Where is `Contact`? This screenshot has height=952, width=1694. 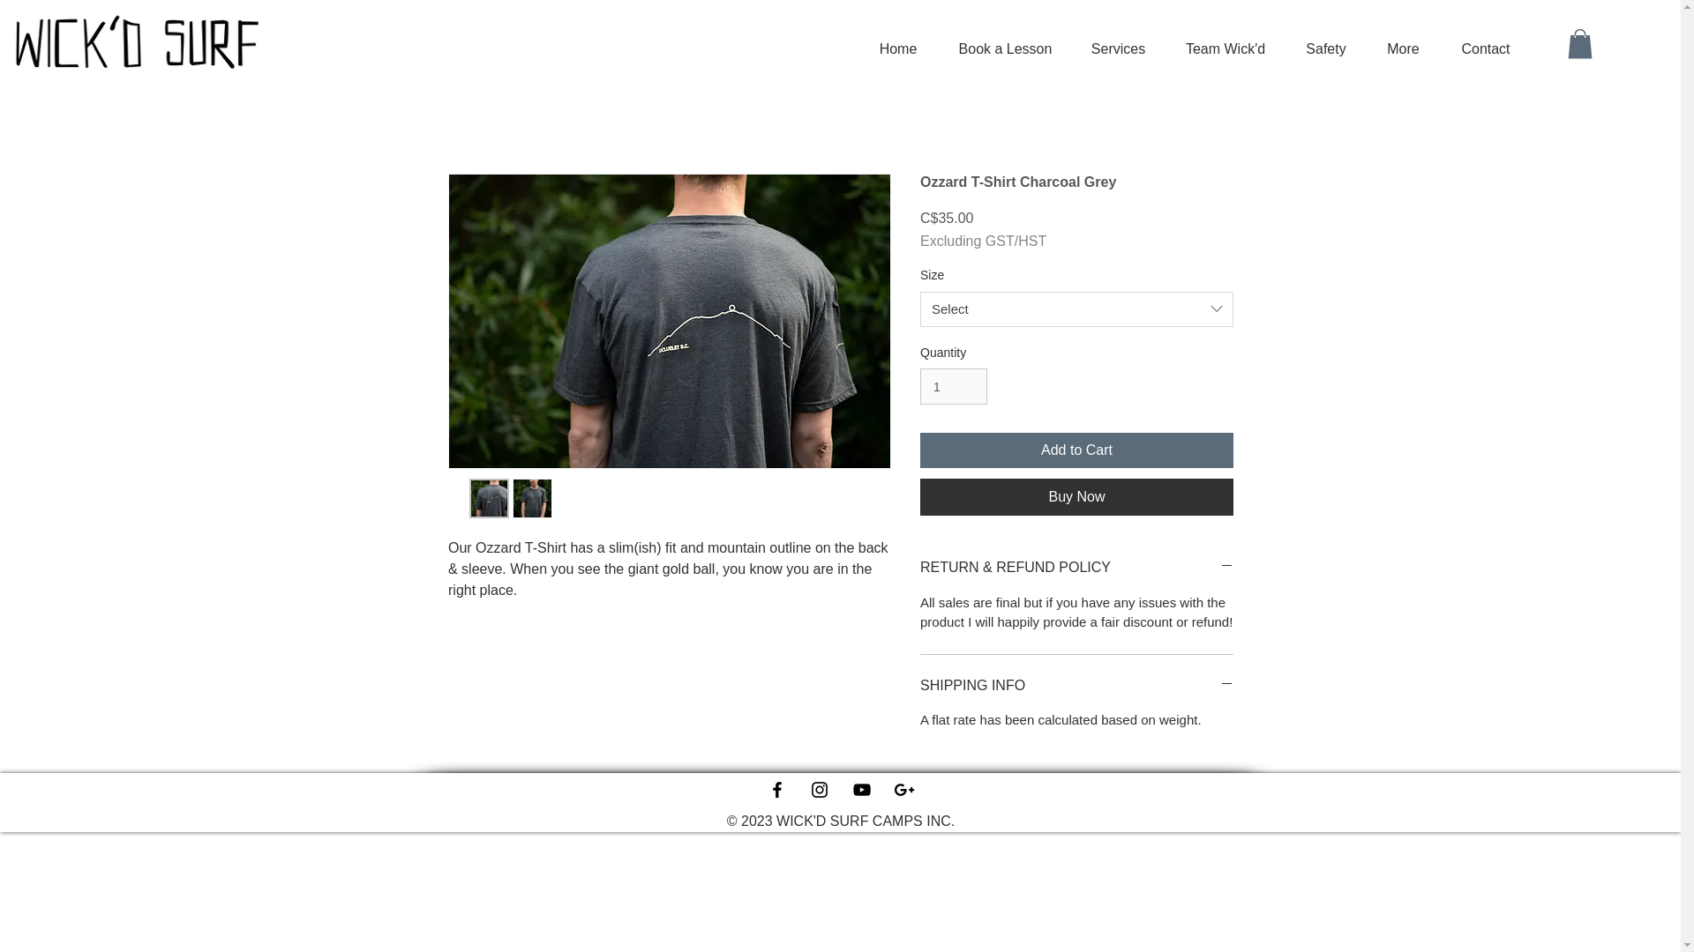
Contact is located at coordinates (1486, 49).